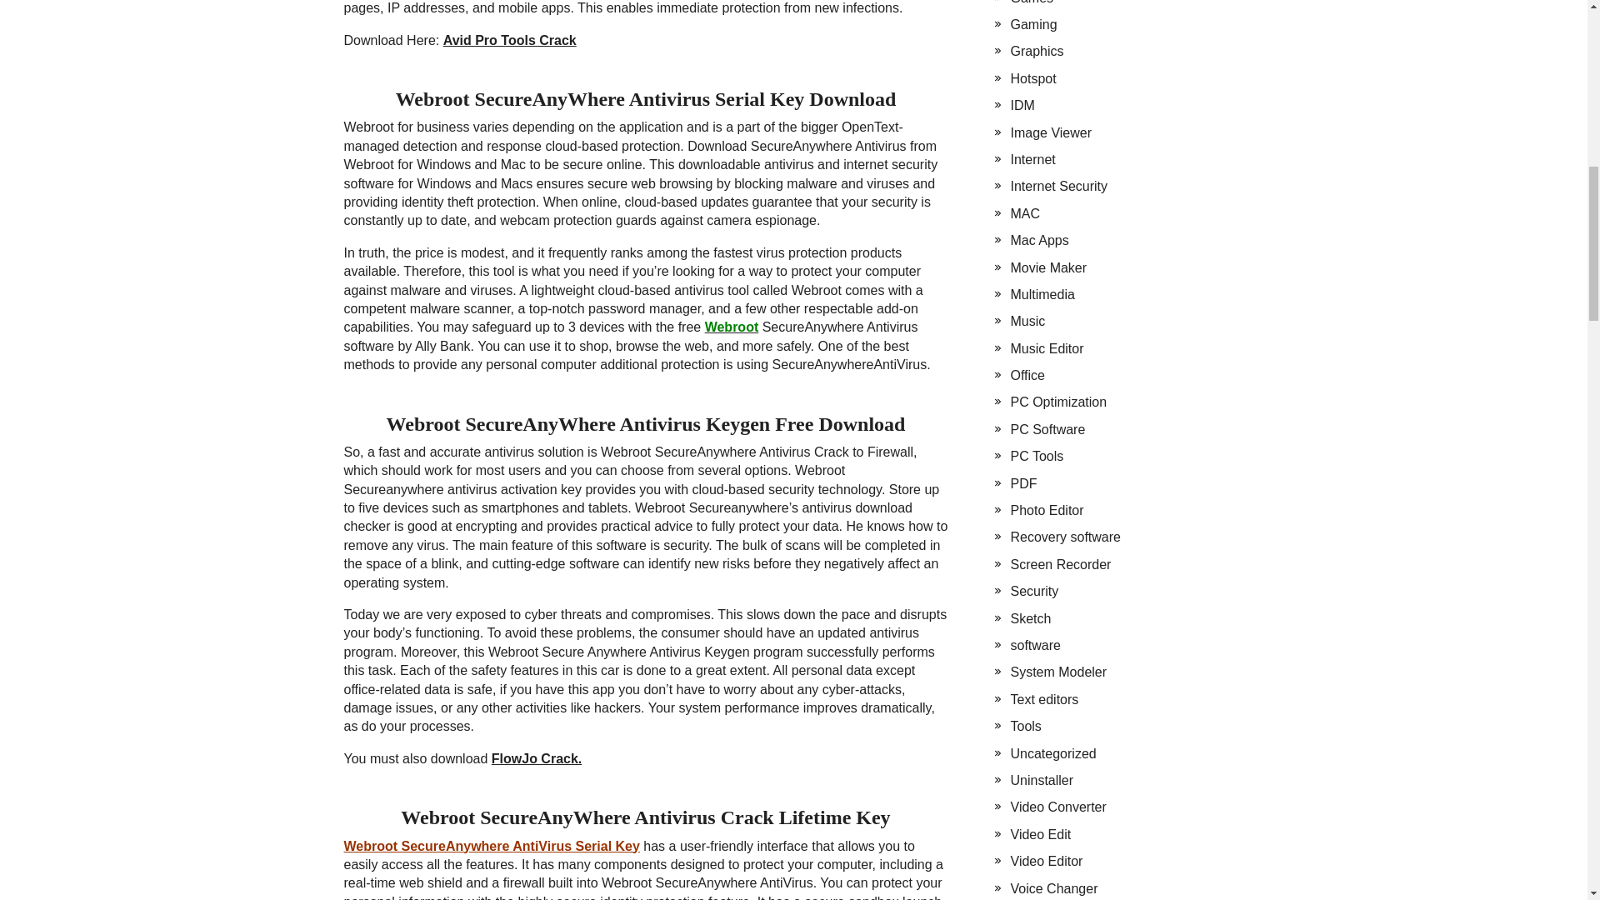 This screenshot has width=1600, height=900. I want to click on Avid Pro Tools Crack, so click(509, 40).